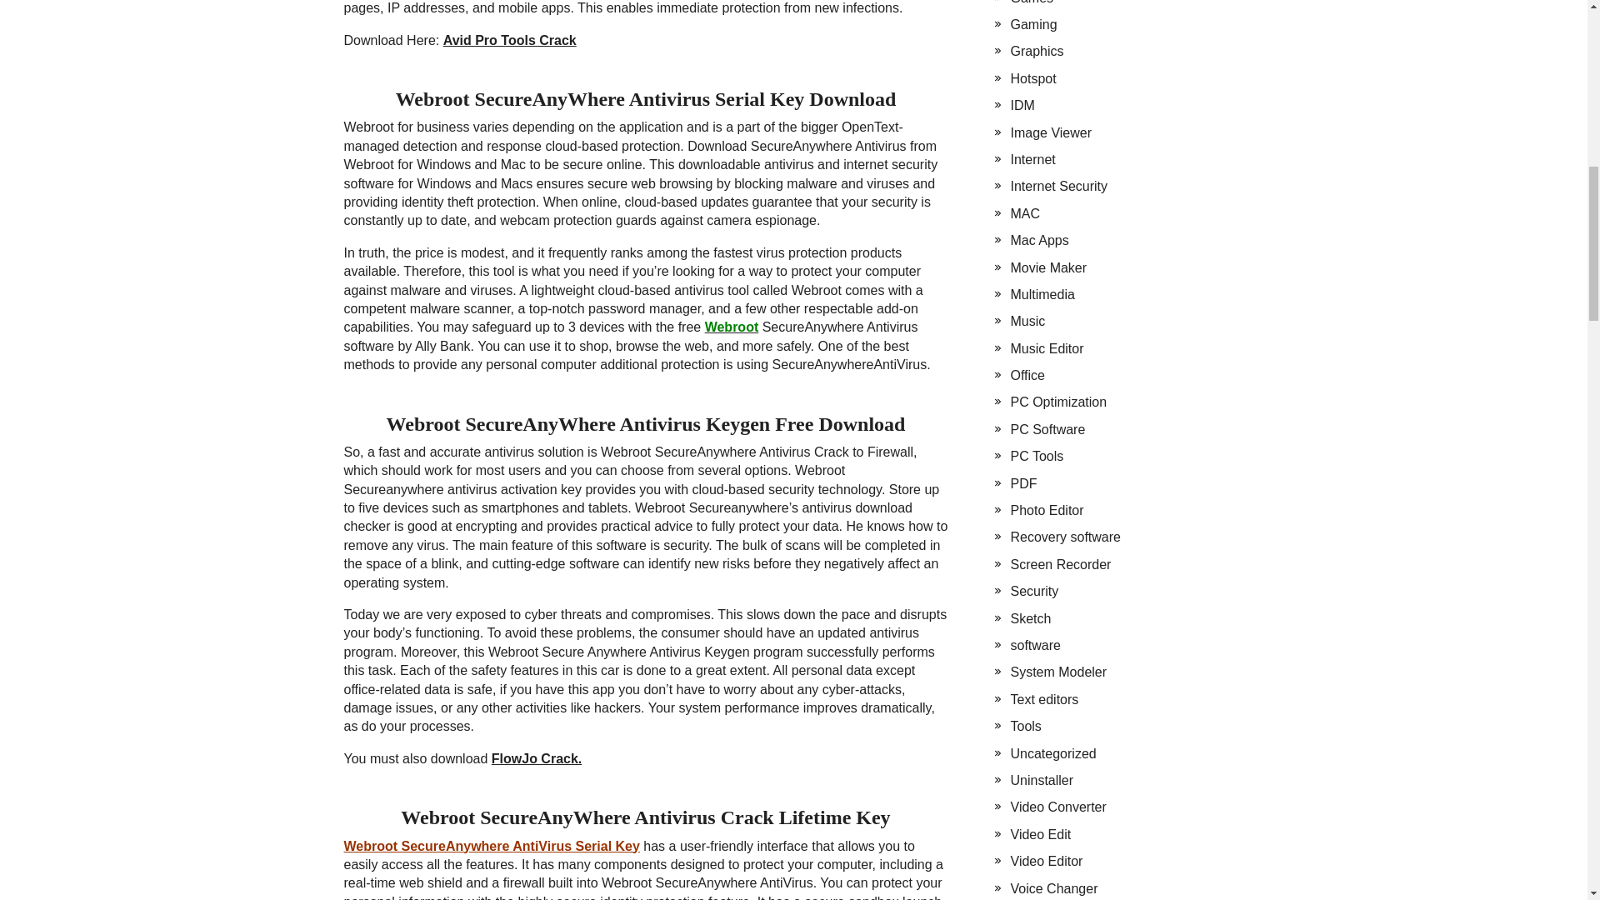 This screenshot has width=1600, height=900. I want to click on Avid Pro Tools Crack, so click(509, 40).